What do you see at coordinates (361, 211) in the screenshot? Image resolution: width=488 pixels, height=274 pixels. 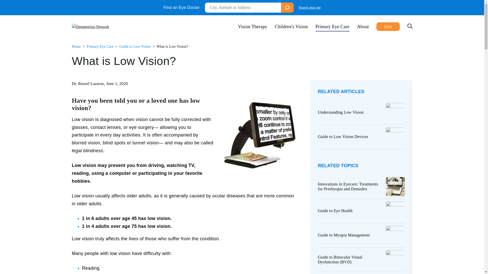 I see `Guide to Eye Health` at bounding box center [361, 211].